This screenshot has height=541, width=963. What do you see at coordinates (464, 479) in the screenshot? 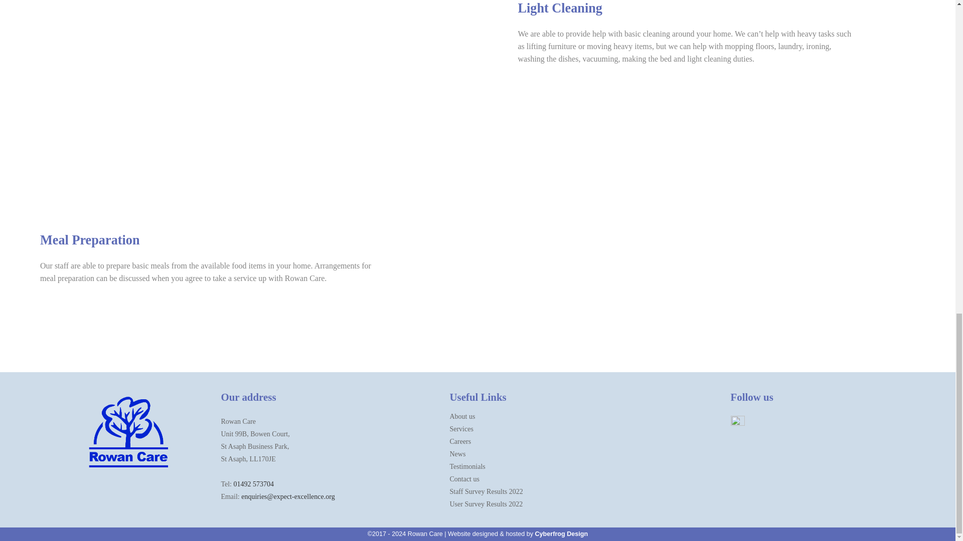
I see `Contact us` at bounding box center [464, 479].